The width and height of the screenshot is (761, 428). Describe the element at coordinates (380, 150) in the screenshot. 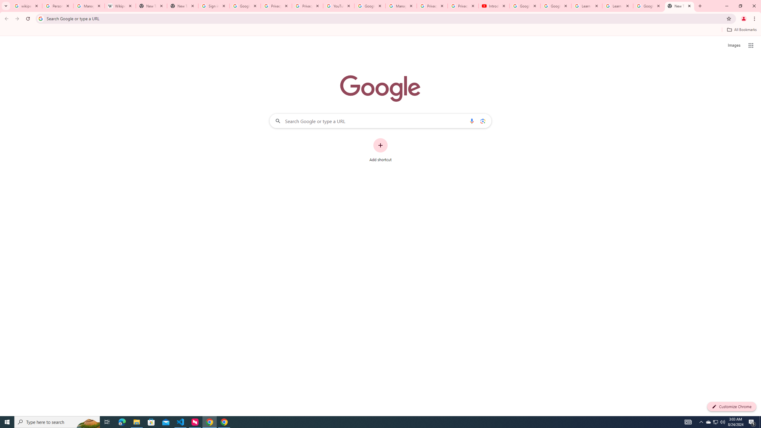

I see `Add shortcut` at that location.